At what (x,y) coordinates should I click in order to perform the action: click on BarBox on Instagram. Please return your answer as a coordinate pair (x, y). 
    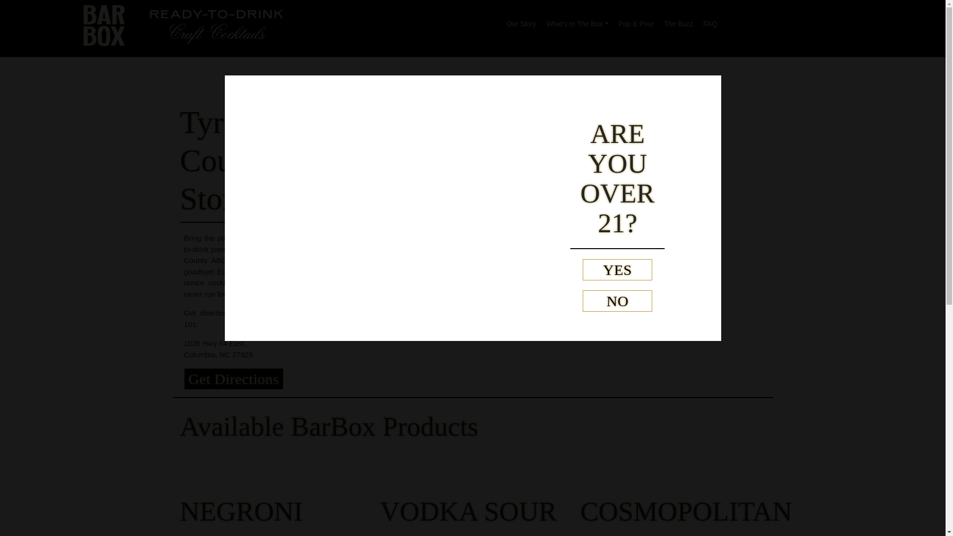
    Looking at the image, I should click on (765, 21).